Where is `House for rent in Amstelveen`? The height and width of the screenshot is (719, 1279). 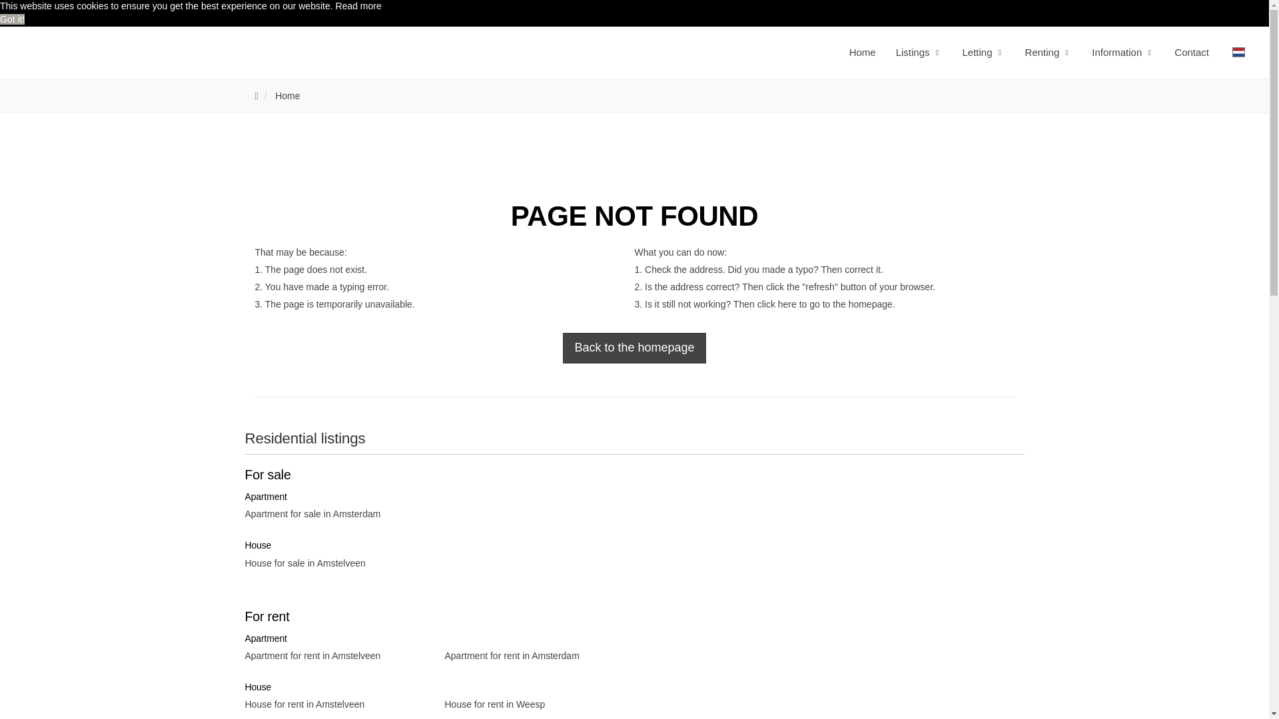
House for rent in Amstelveen is located at coordinates (334, 704).